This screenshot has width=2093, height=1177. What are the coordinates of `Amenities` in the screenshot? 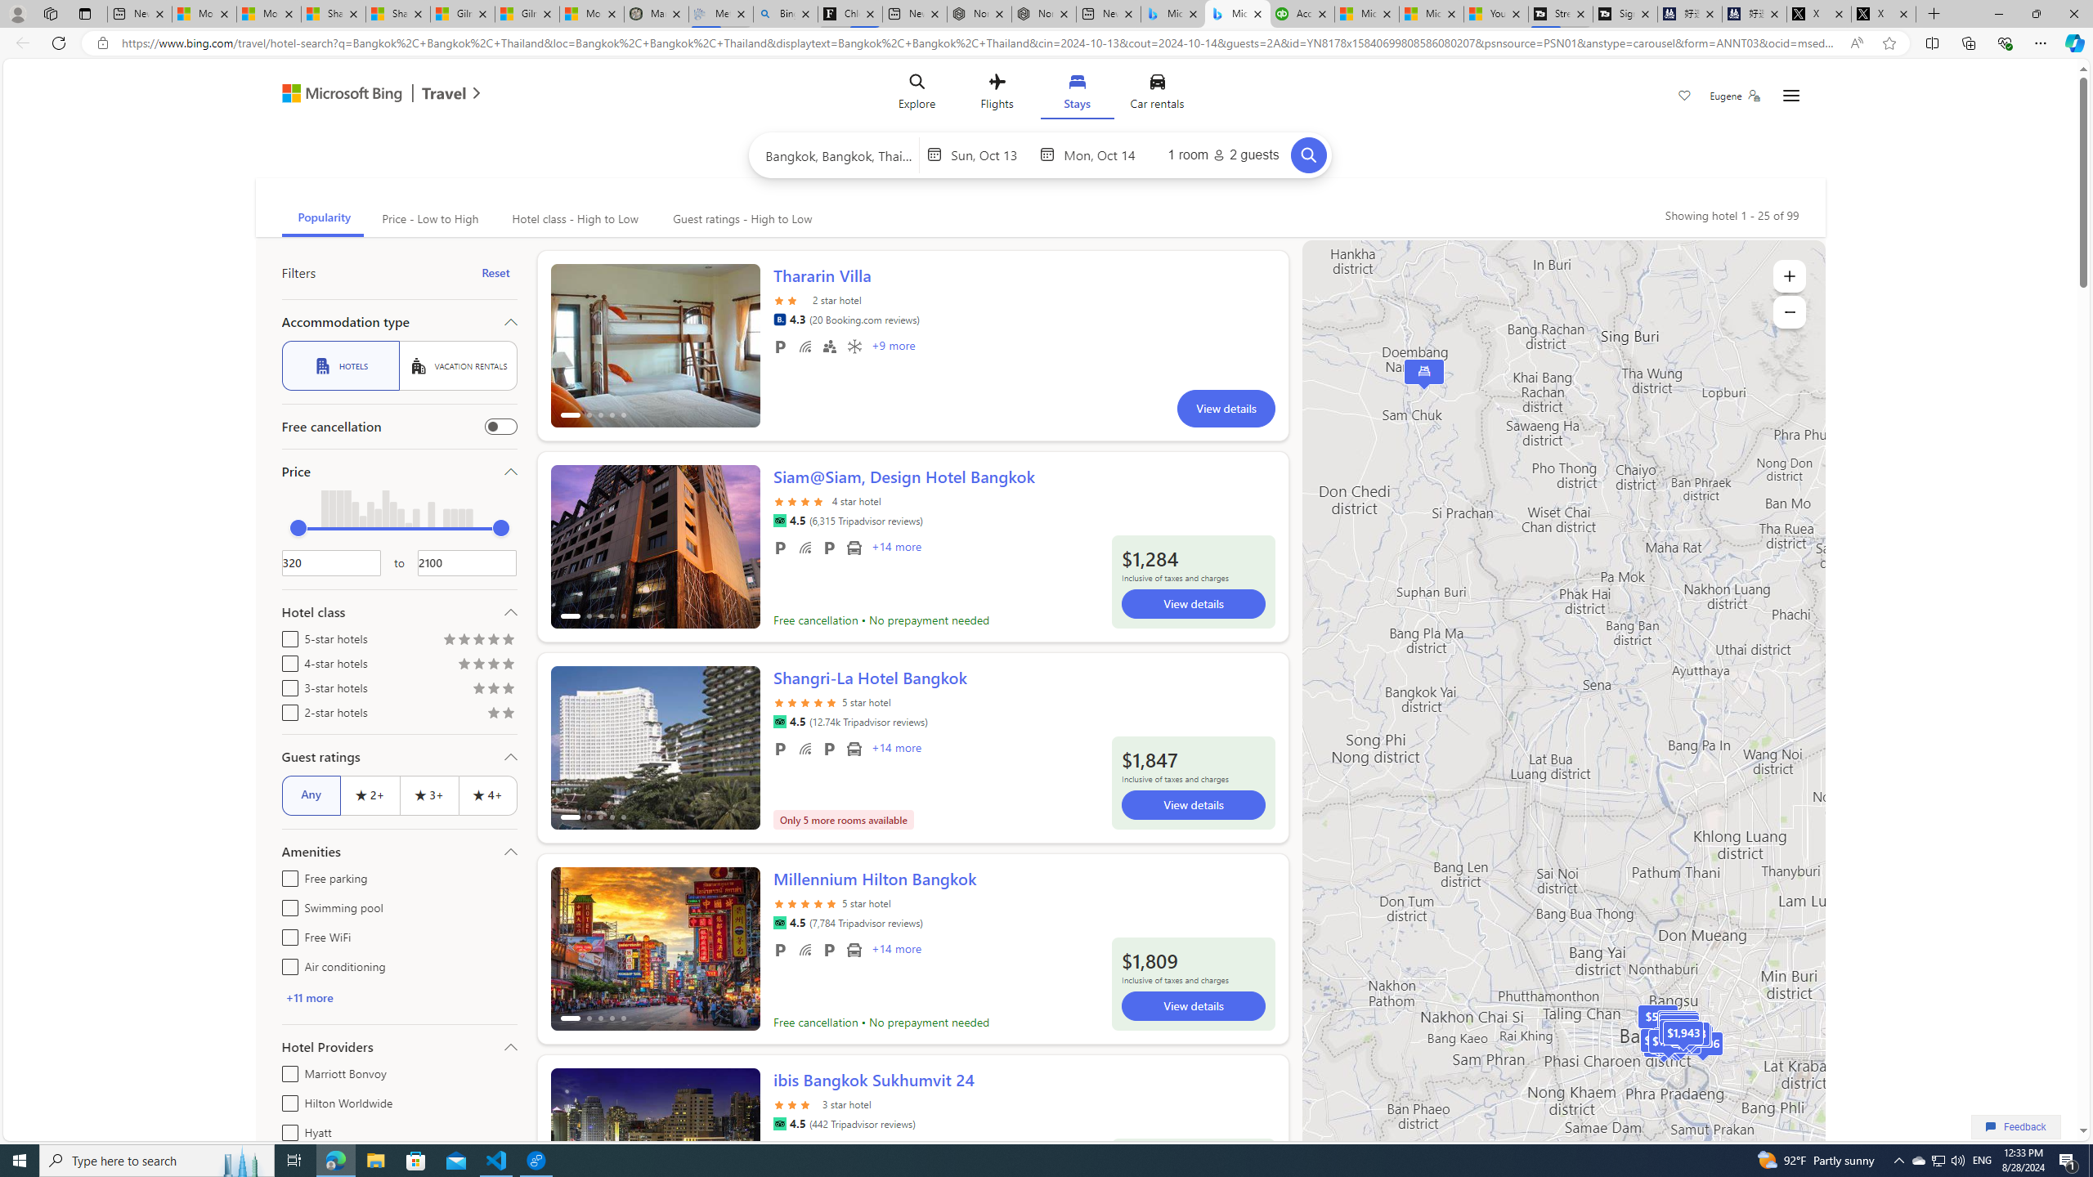 It's located at (399, 852).